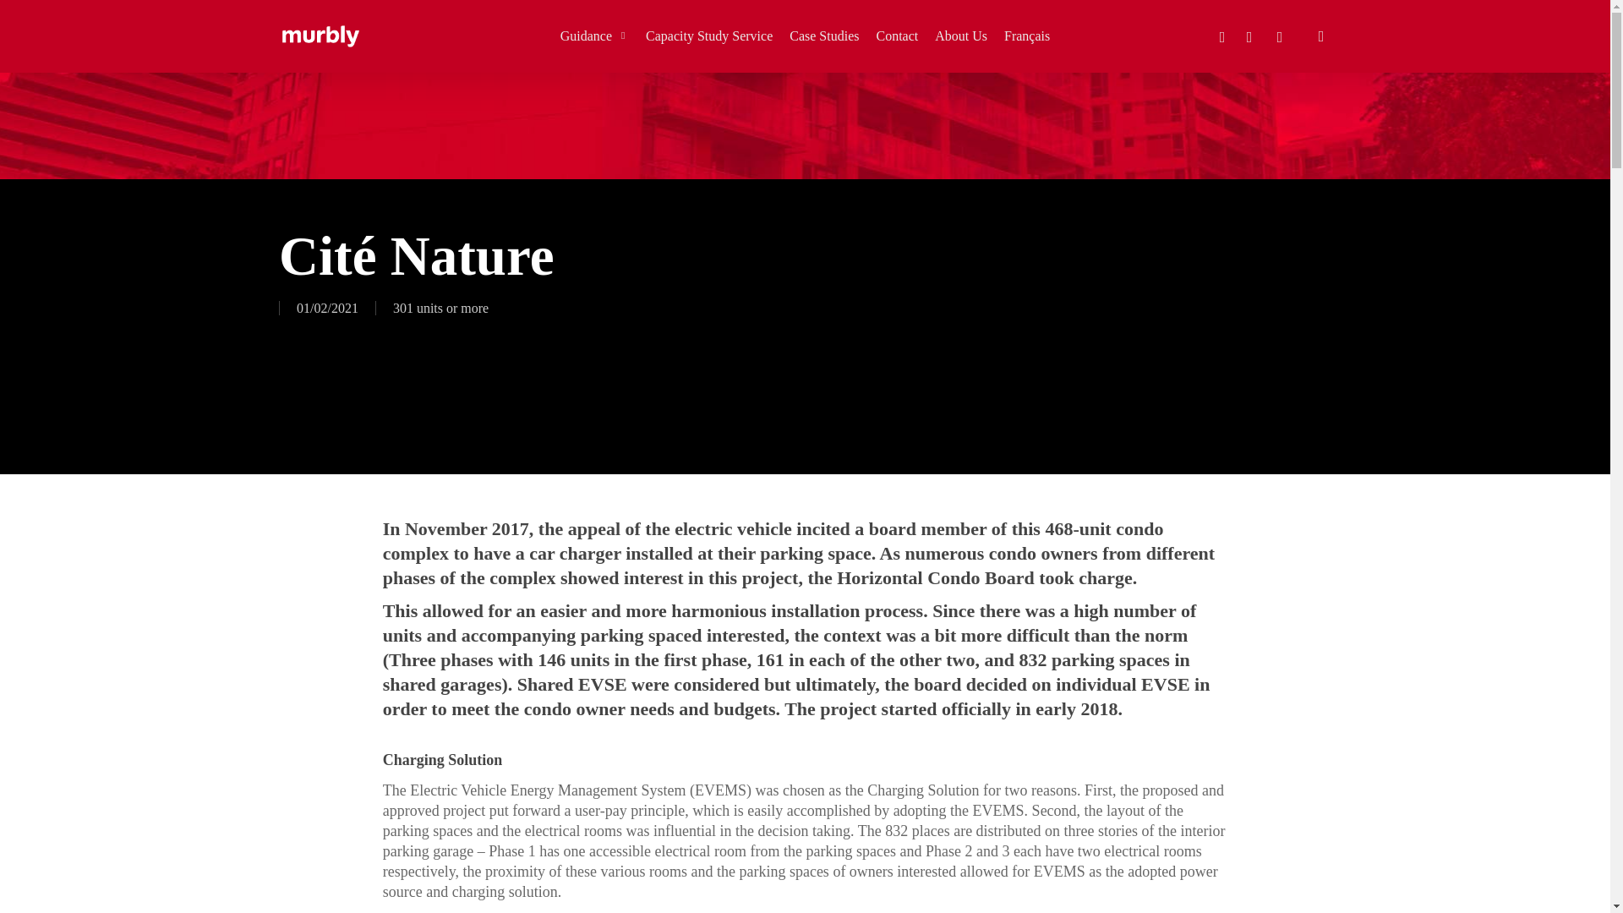  Describe the element at coordinates (1222, 36) in the screenshot. I see `facebook` at that location.